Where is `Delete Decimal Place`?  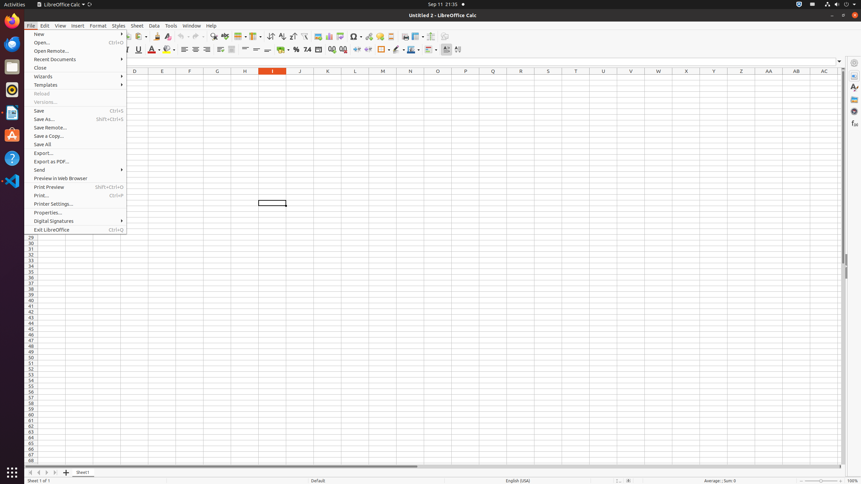 Delete Decimal Place is located at coordinates (343, 50).